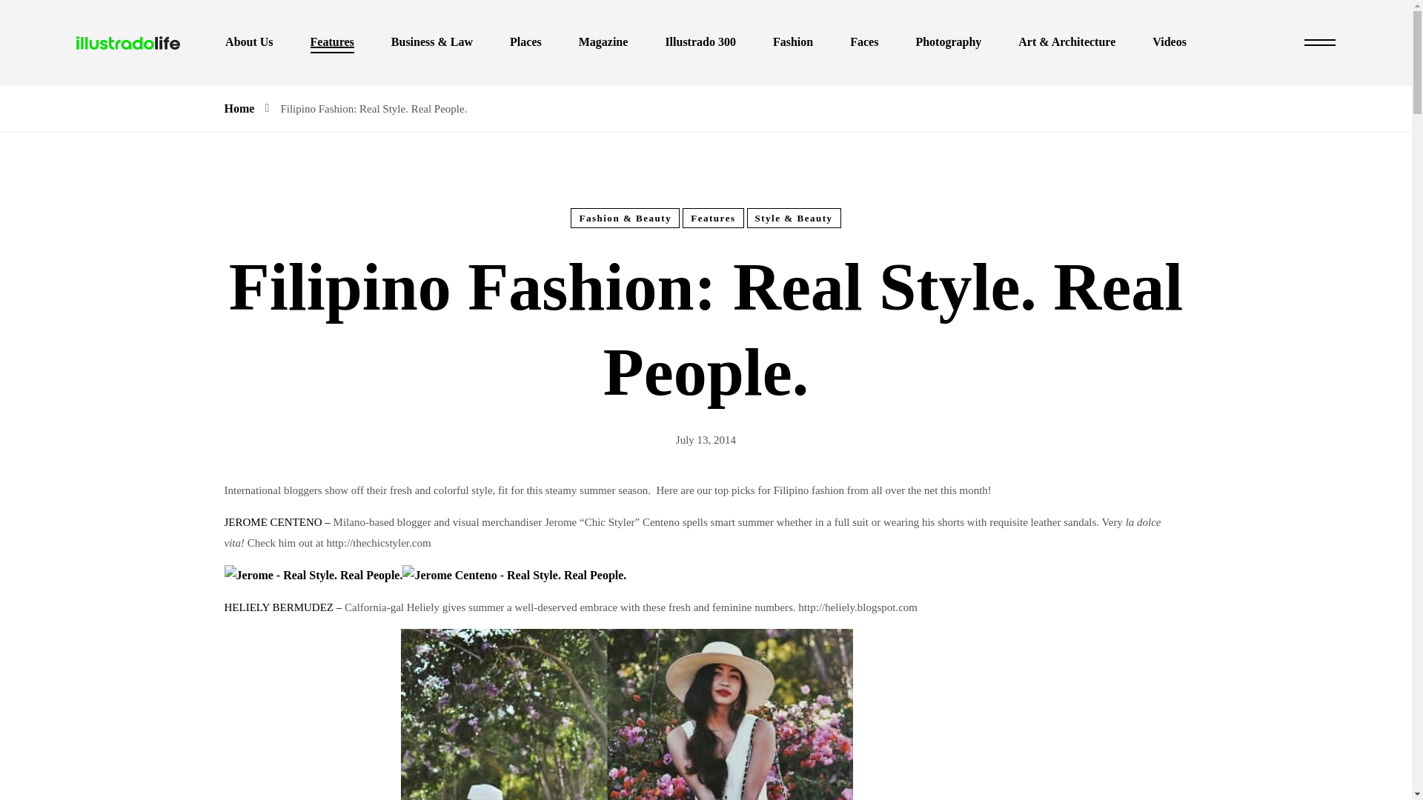 The image size is (1423, 800). I want to click on Illustrado 300, so click(700, 41).